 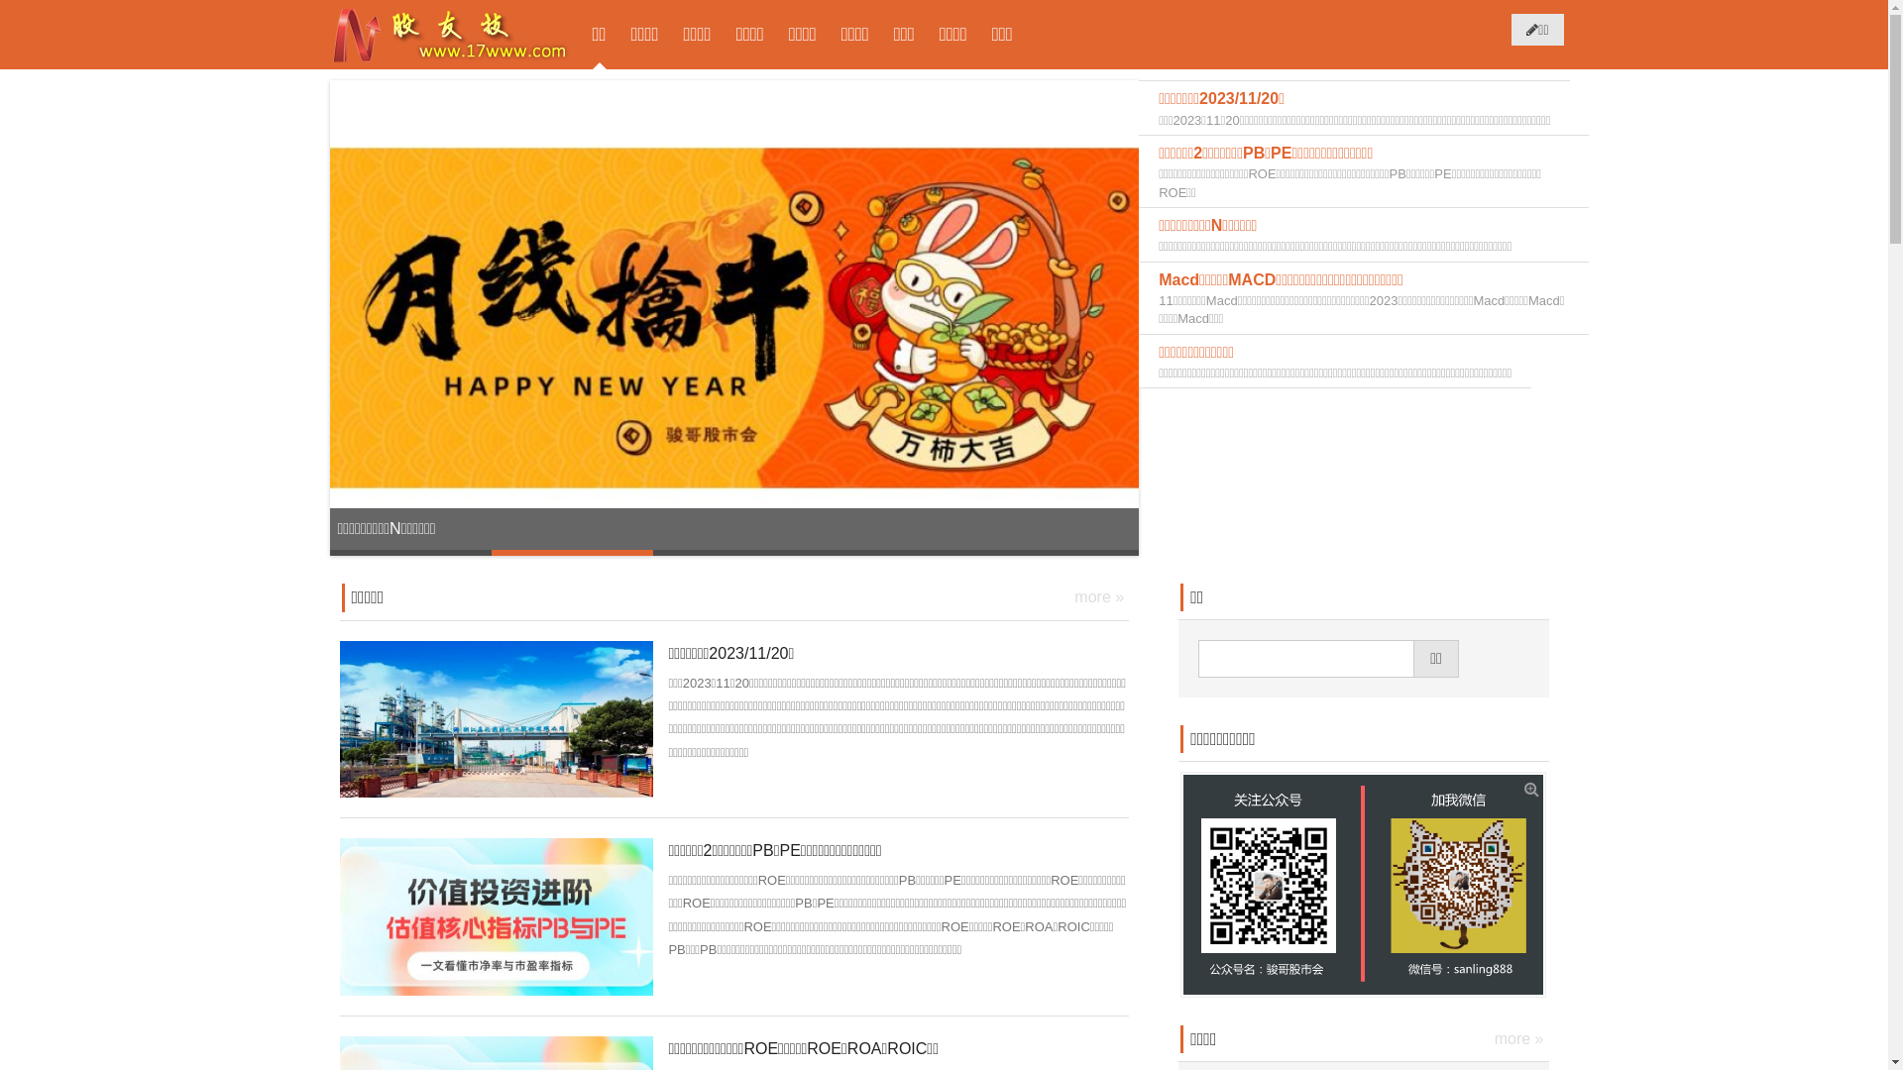 I want to click on 1, so click(x=410, y=553).